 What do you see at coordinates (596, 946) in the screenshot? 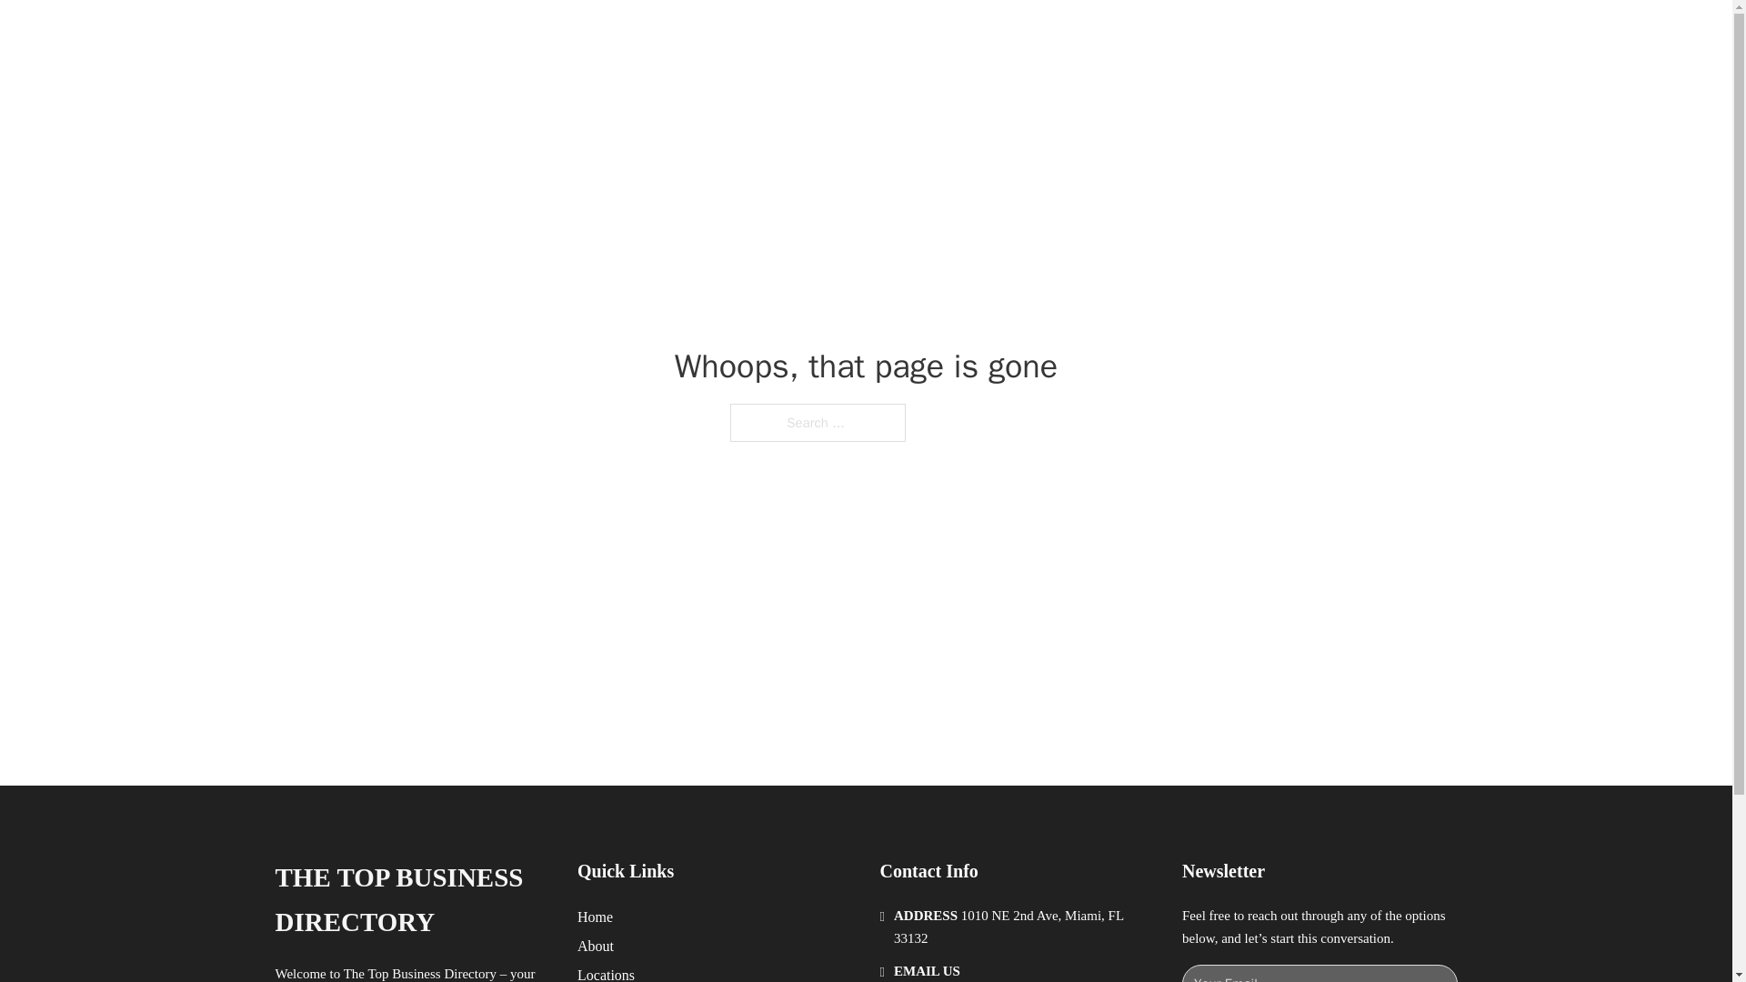
I see `About` at bounding box center [596, 946].